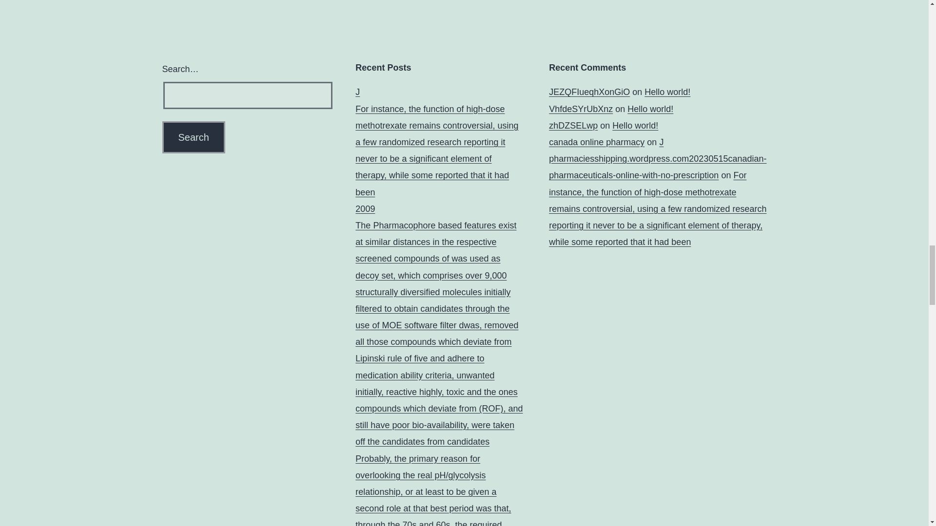  Describe the element at coordinates (193, 137) in the screenshot. I see `Search` at that location.